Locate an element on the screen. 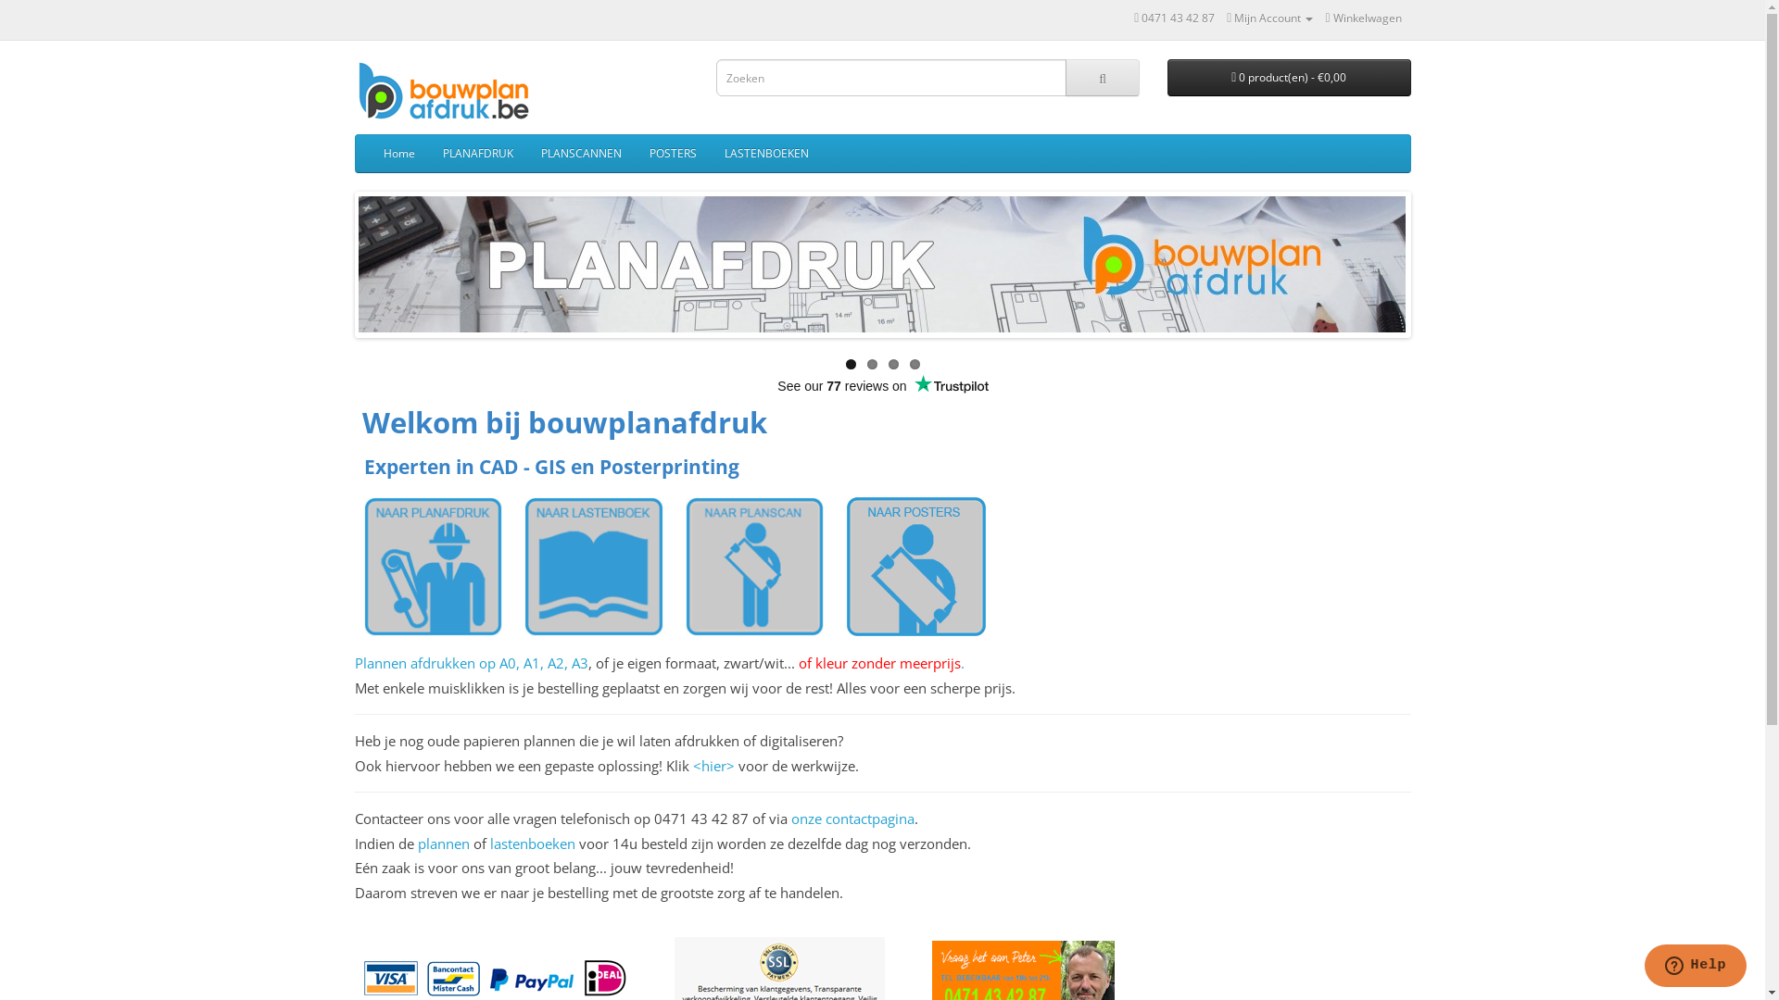 The image size is (1779, 1000). plannen of is located at coordinates (453, 844).